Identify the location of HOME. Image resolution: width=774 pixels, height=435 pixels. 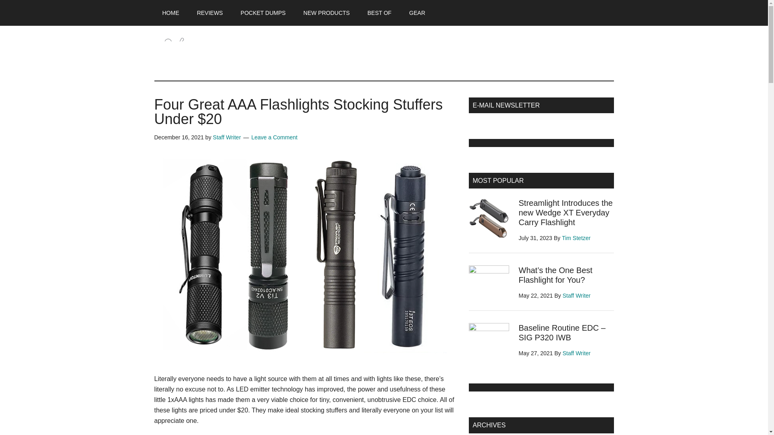
(171, 13).